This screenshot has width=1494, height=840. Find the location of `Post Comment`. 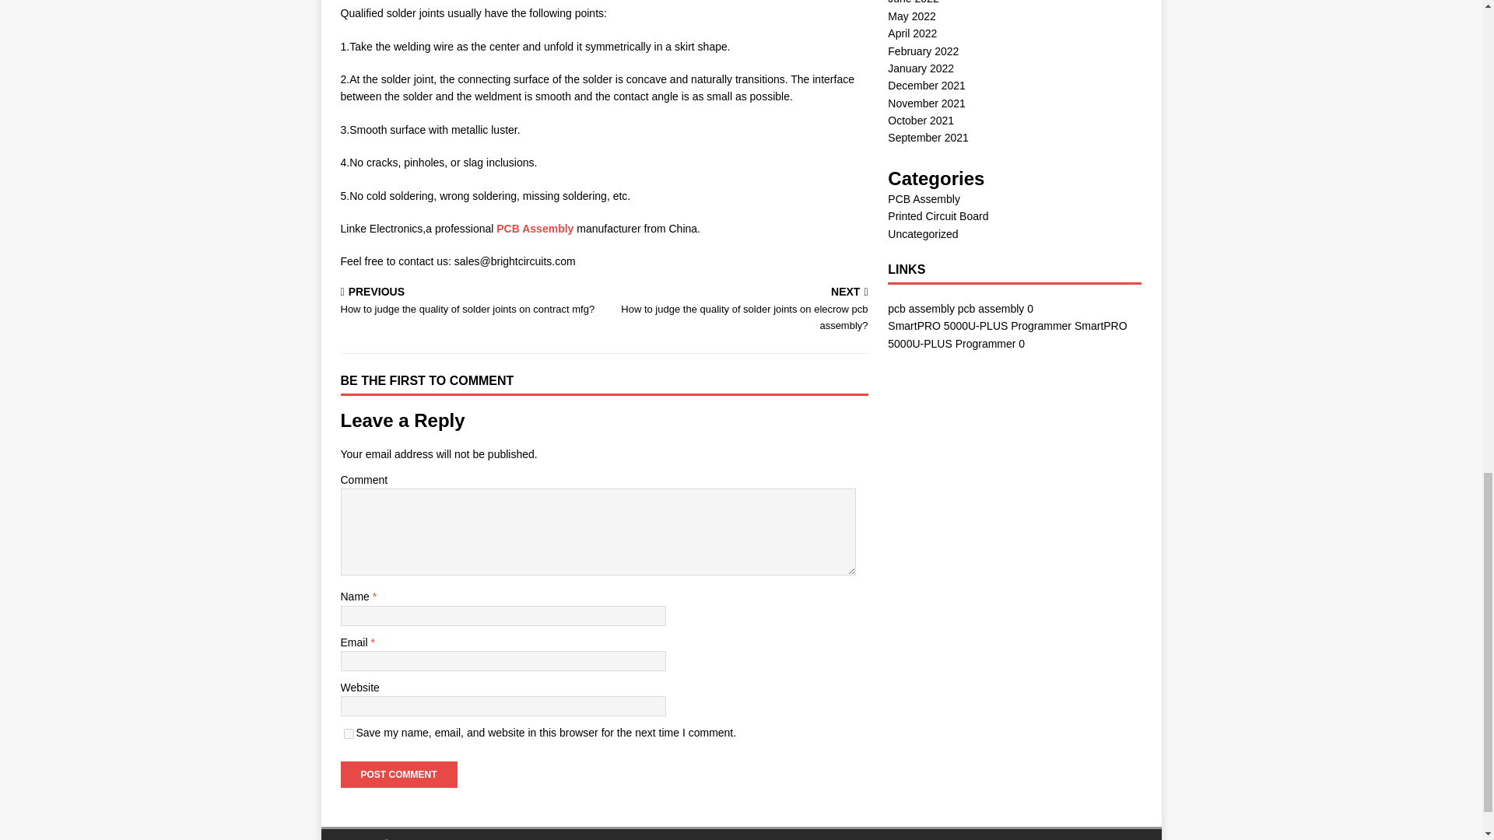

Post Comment is located at coordinates (398, 775).